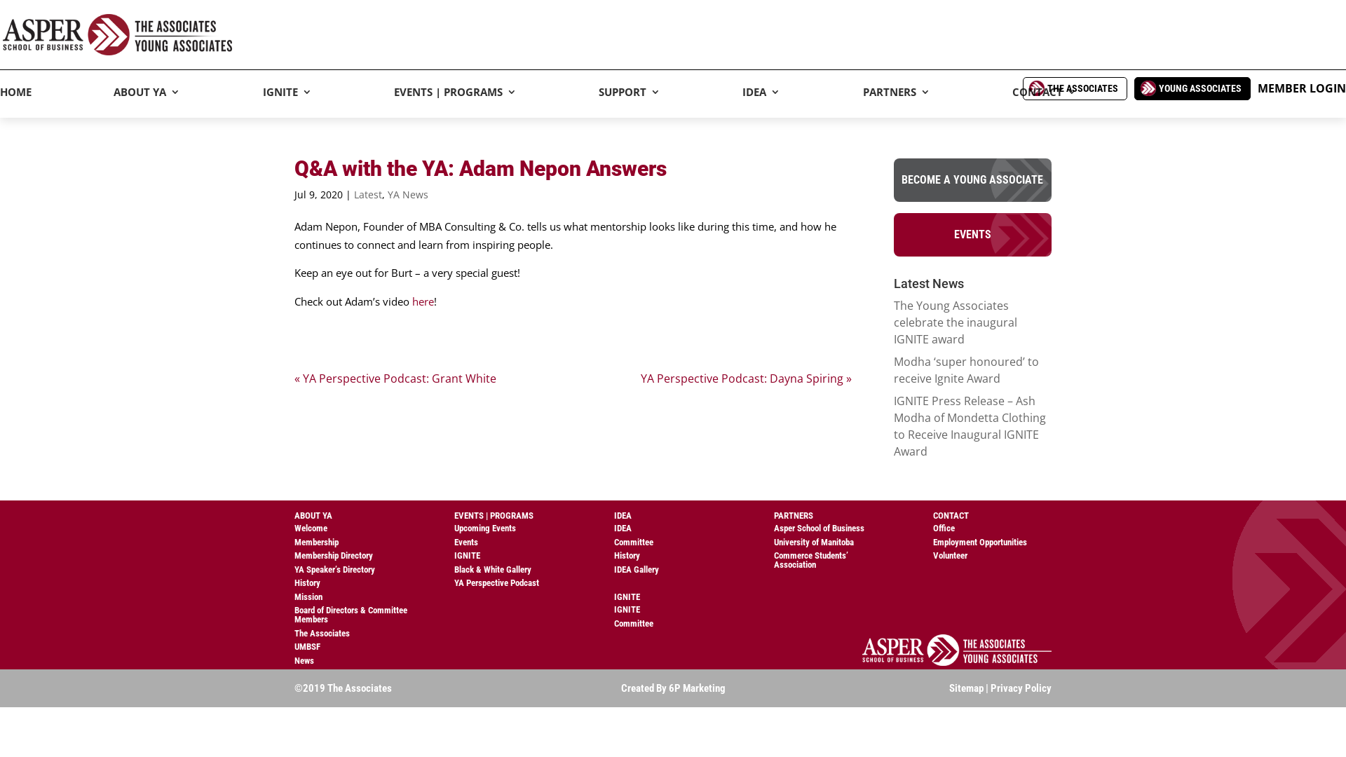 The width and height of the screenshot is (1346, 757). Describe the element at coordinates (334, 555) in the screenshot. I see `Membership Directory` at that location.